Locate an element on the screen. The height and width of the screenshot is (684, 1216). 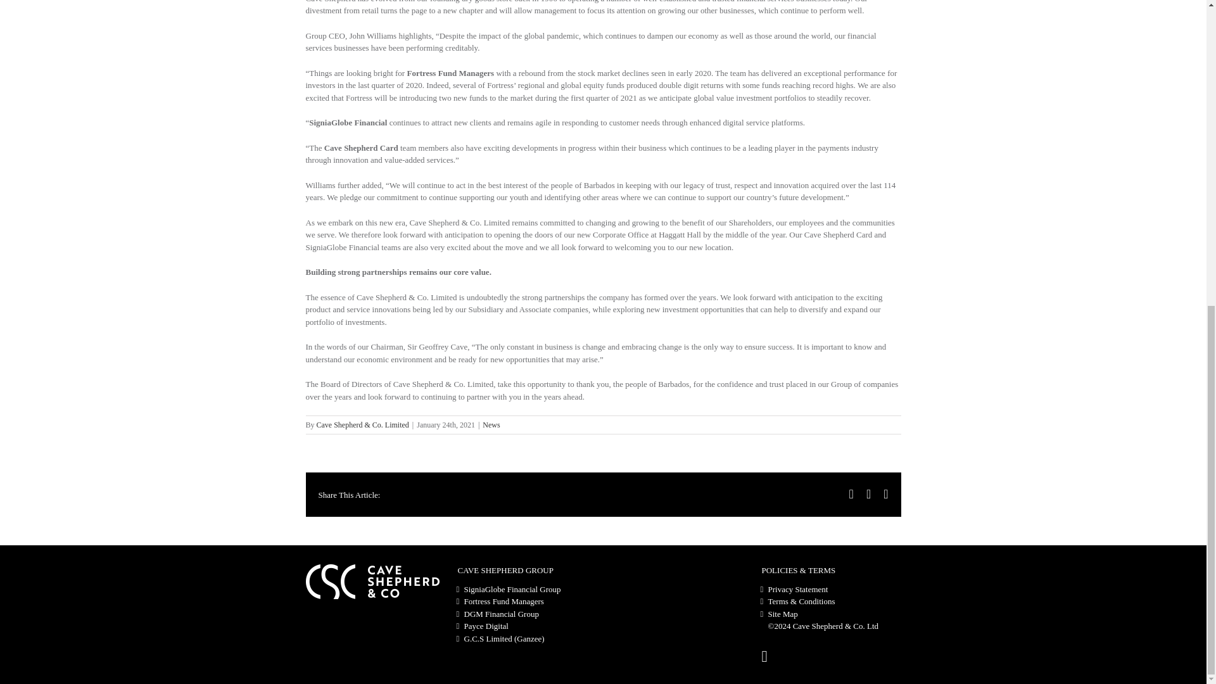
Payce Digital is located at coordinates (529, 626).